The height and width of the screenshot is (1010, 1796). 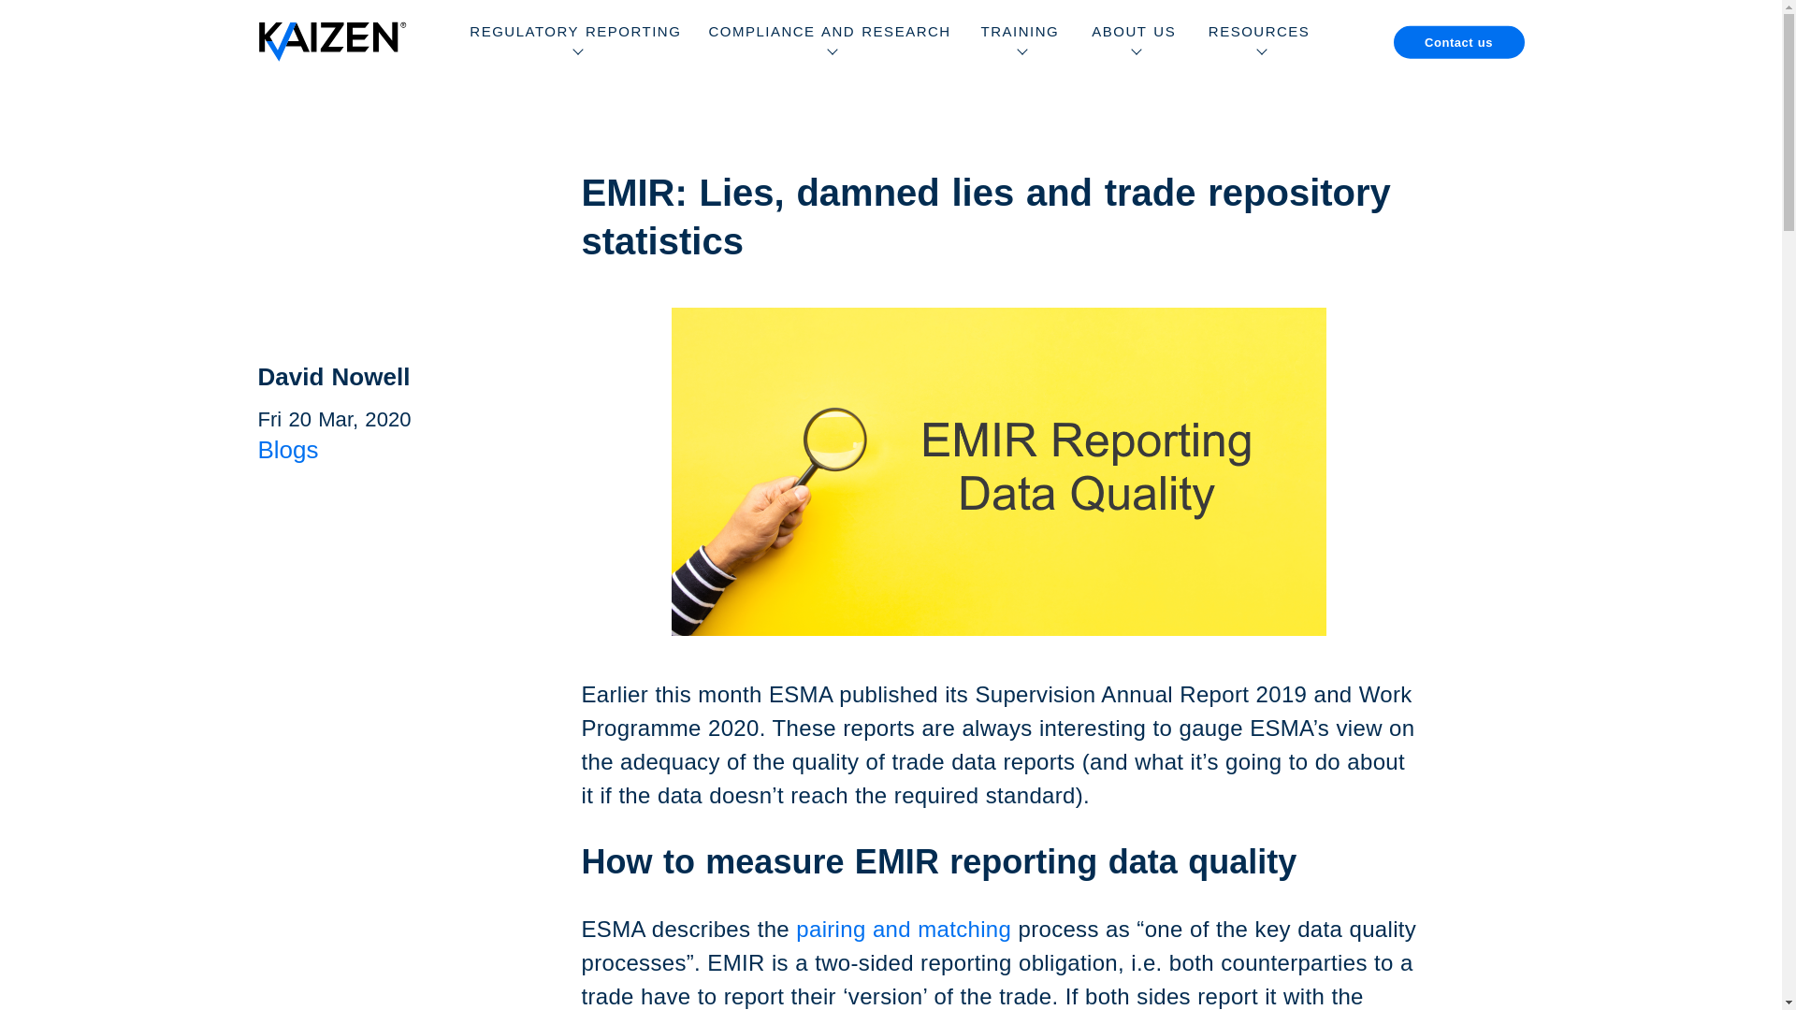 What do you see at coordinates (1134, 41) in the screenshot?
I see `ABOUT US` at bounding box center [1134, 41].